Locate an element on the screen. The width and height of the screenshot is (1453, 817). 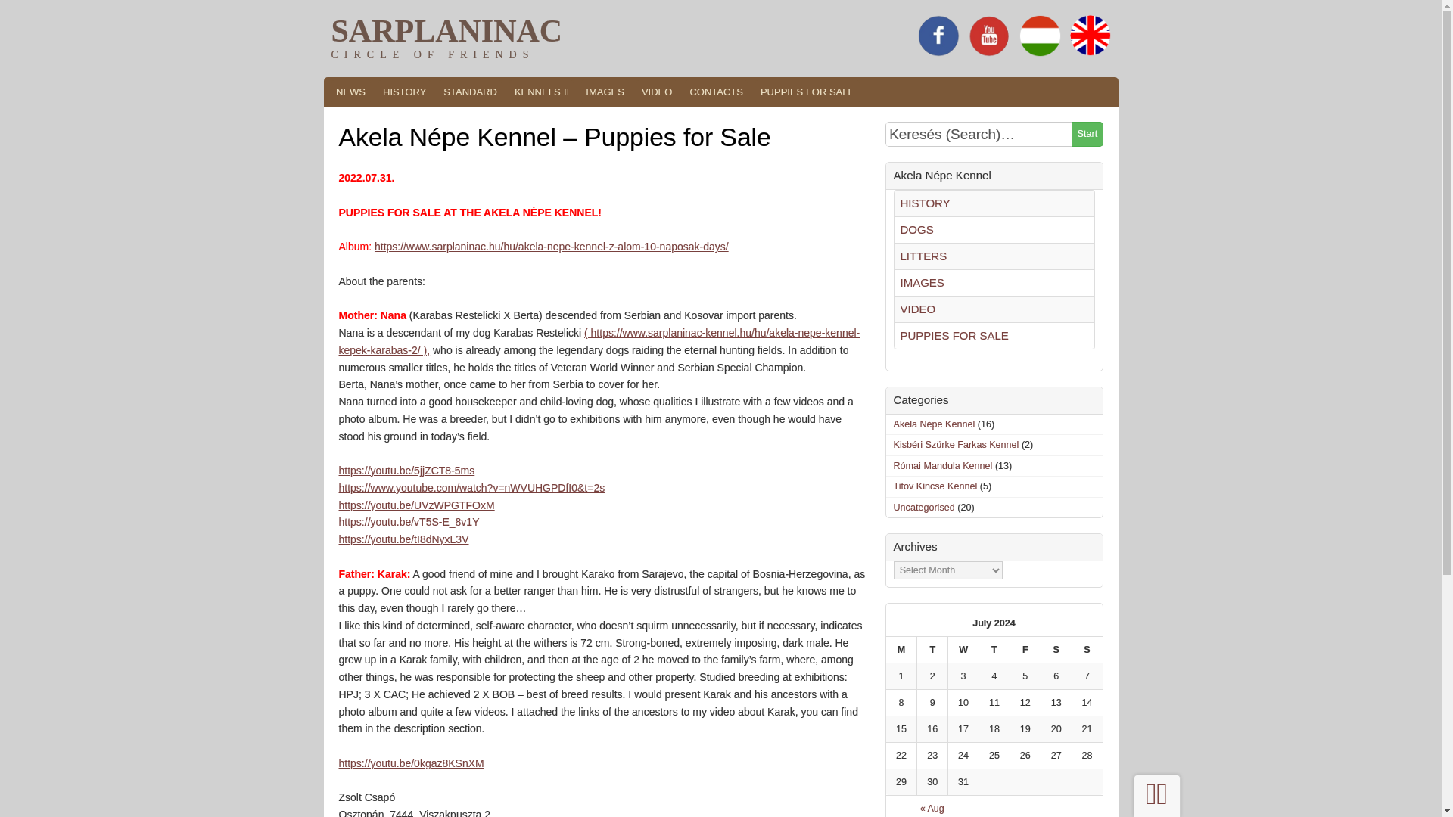
SARPLANINAC is located at coordinates (446, 30).